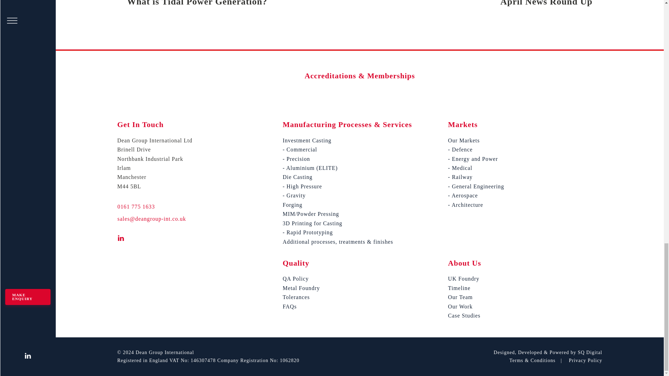 The image size is (669, 376). Describe the element at coordinates (338, 205) in the screenshot. I see `Forging` at that location.